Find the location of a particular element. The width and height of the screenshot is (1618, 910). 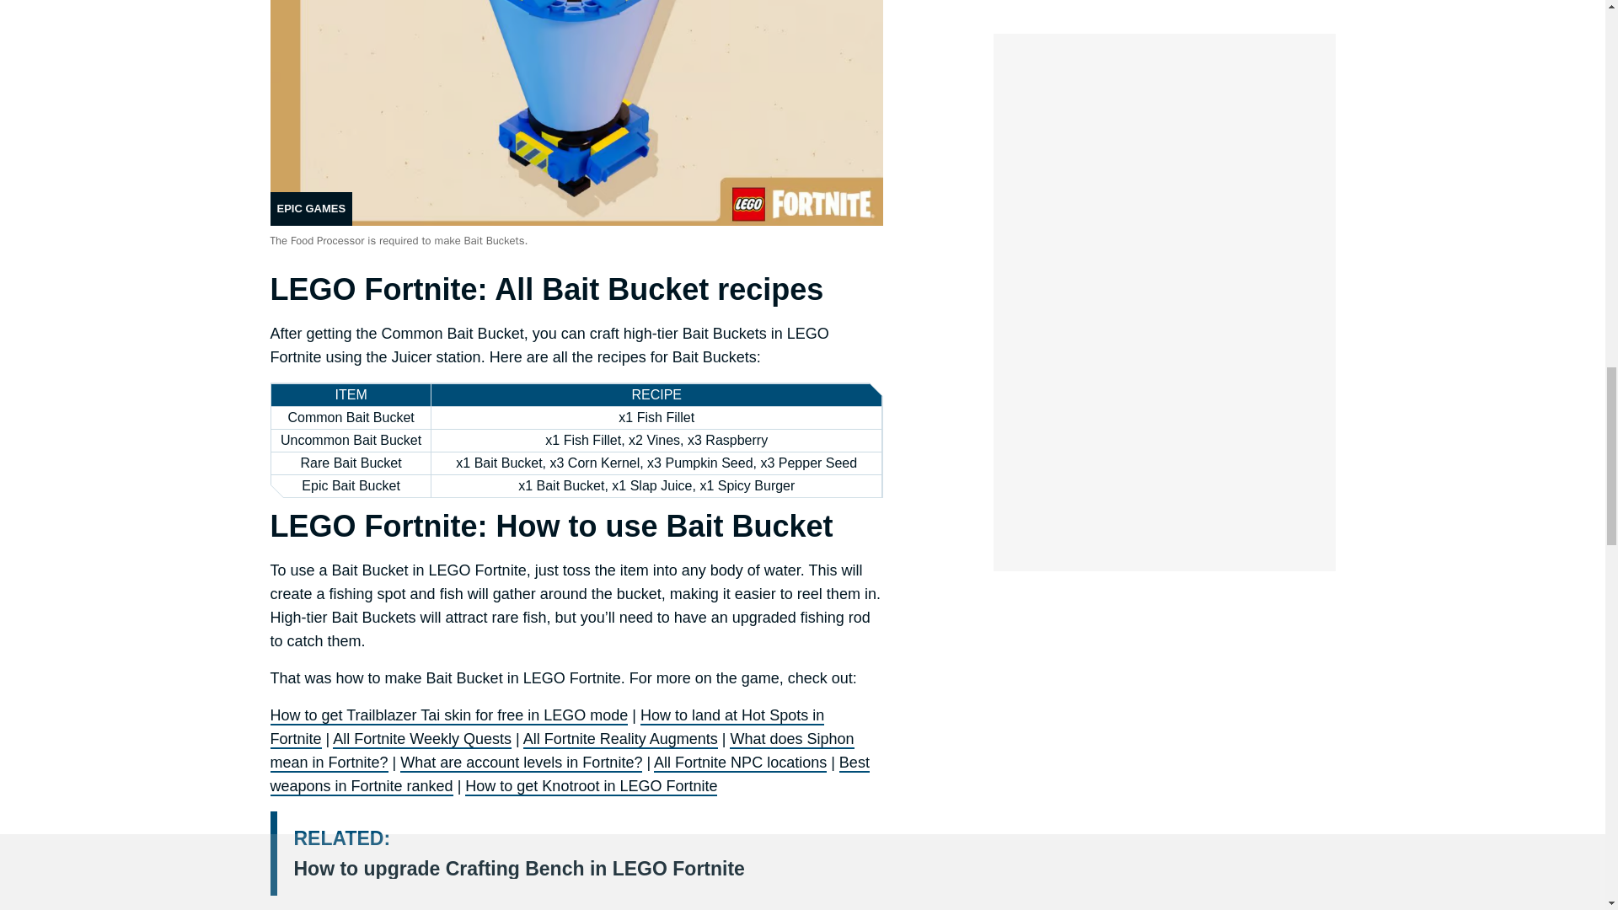

All Fortnite Reality Augments is located at coordinates (620, 740).